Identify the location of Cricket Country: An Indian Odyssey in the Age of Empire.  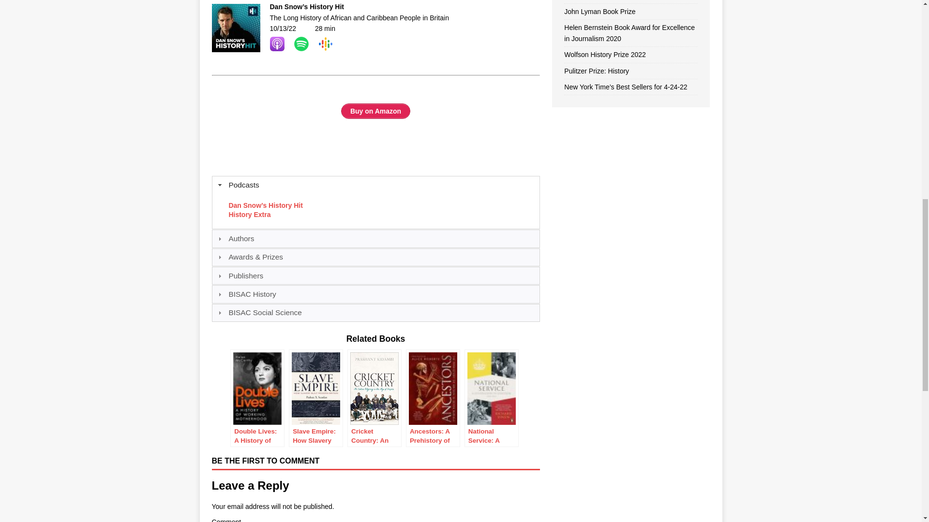
(375, 398).